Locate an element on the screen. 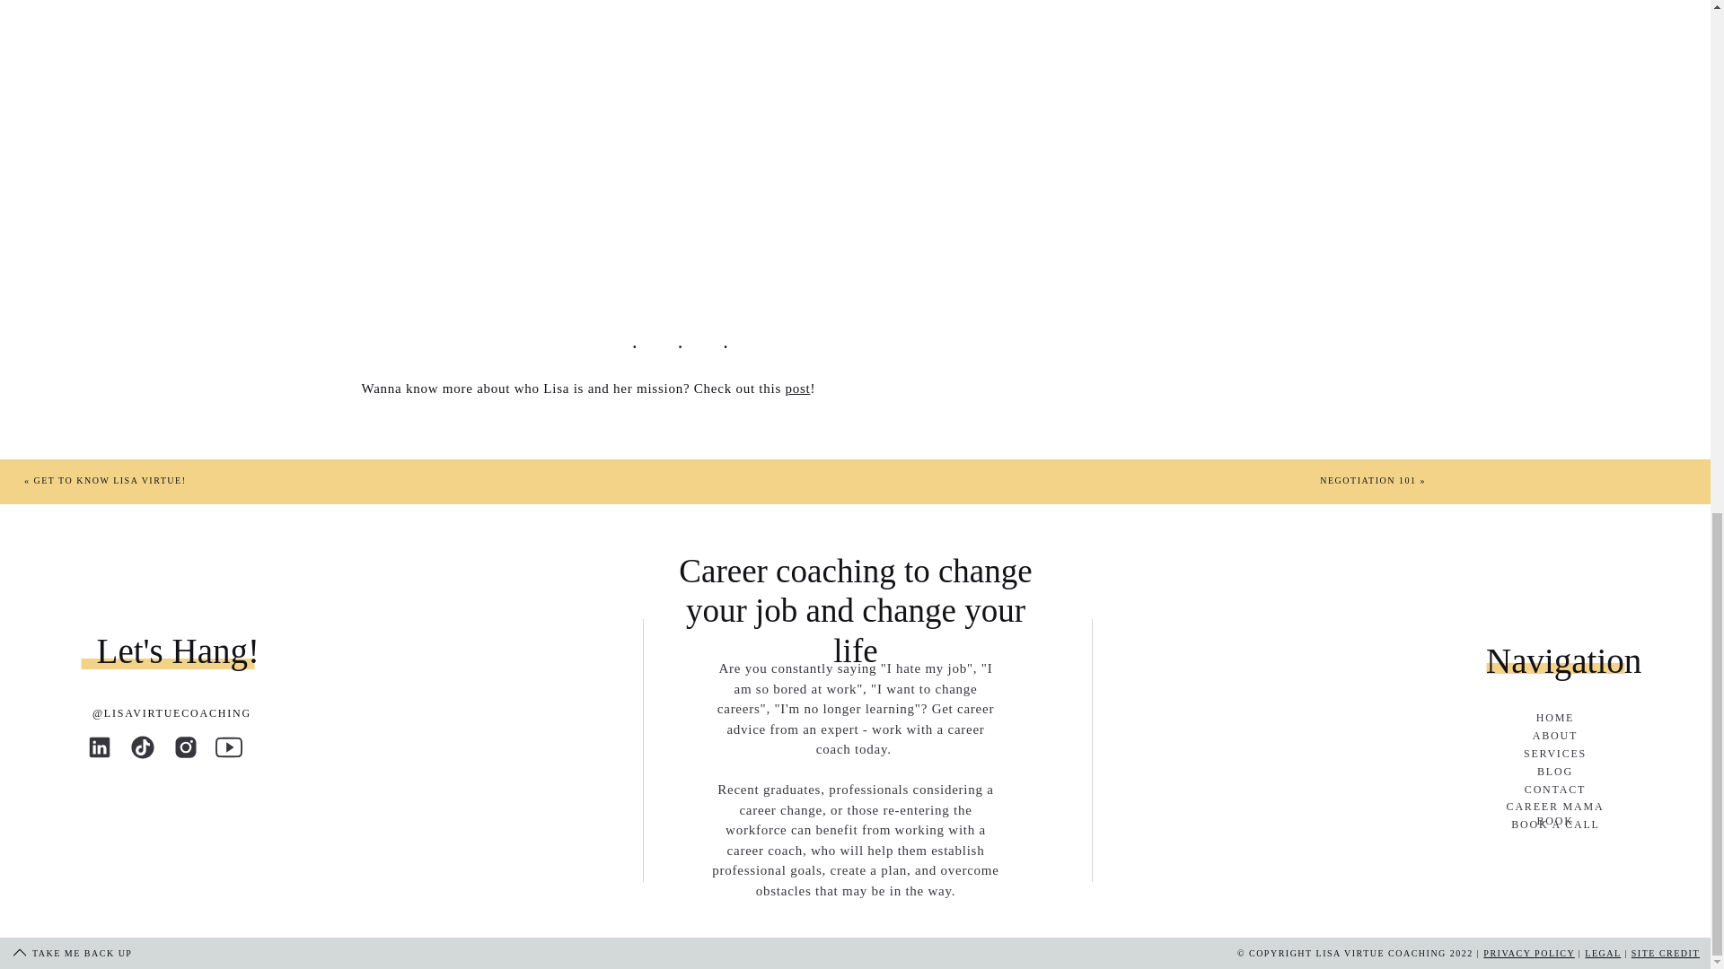  LEGAL is located at coordinates (1602, 953).